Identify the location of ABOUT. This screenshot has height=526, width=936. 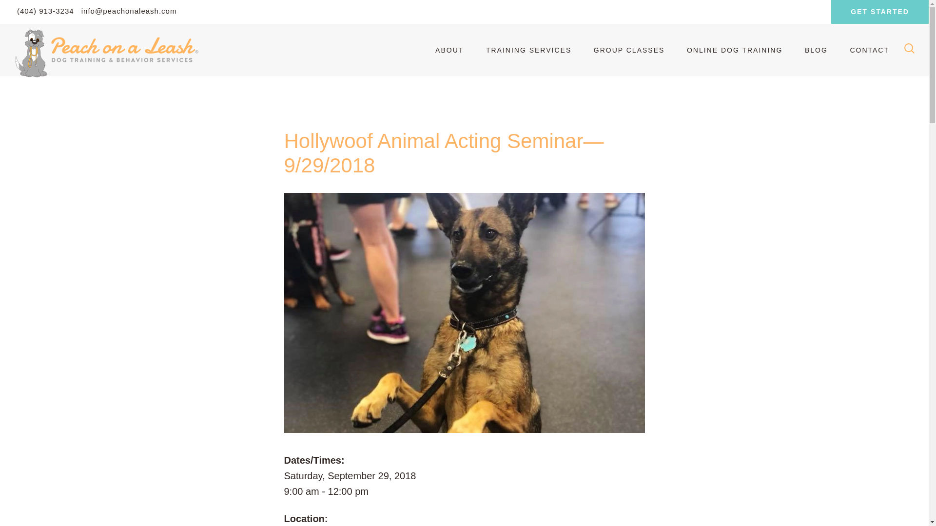
(449, 50).